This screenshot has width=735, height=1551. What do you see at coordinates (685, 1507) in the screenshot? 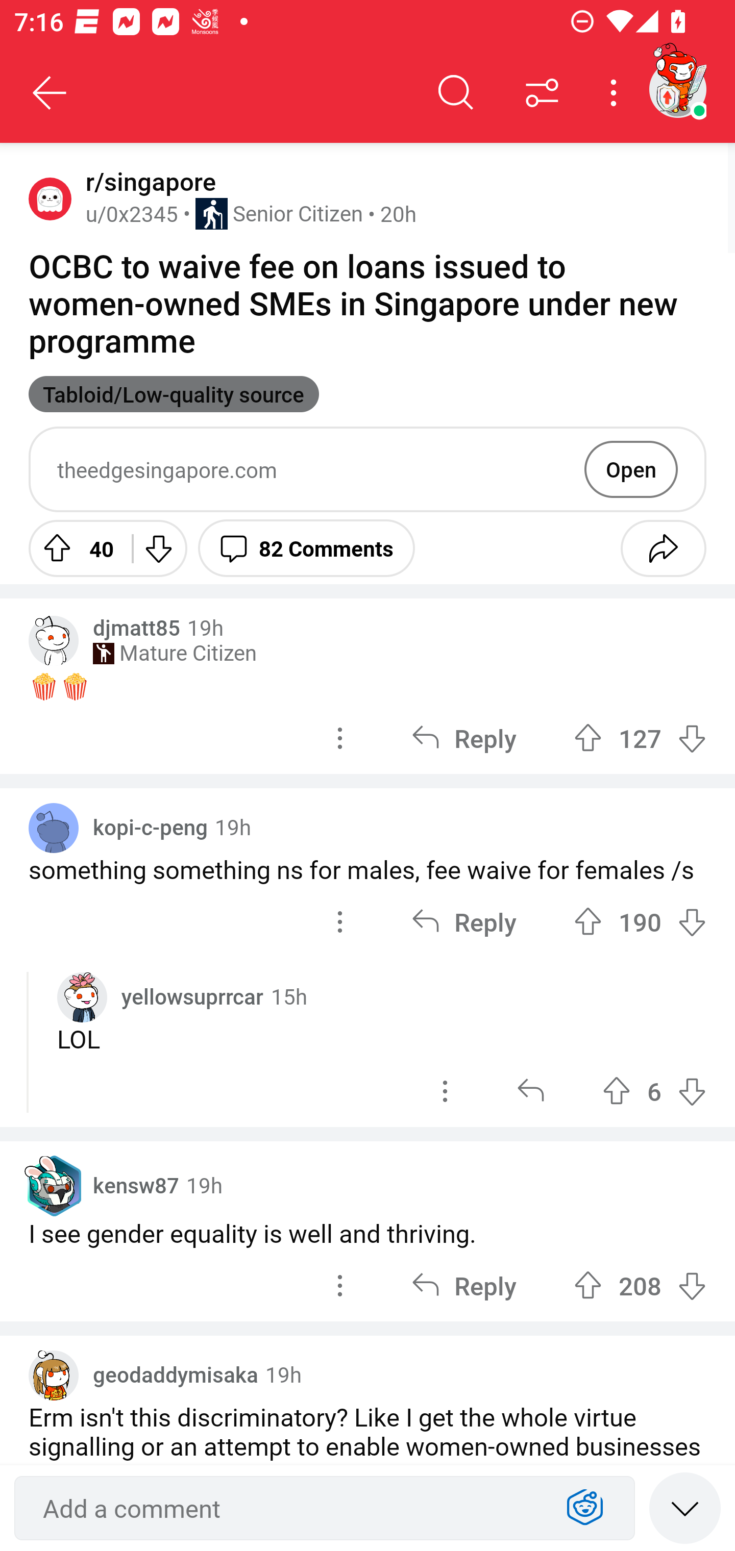
I see `Speed read` at bounding box center [685, 1507].